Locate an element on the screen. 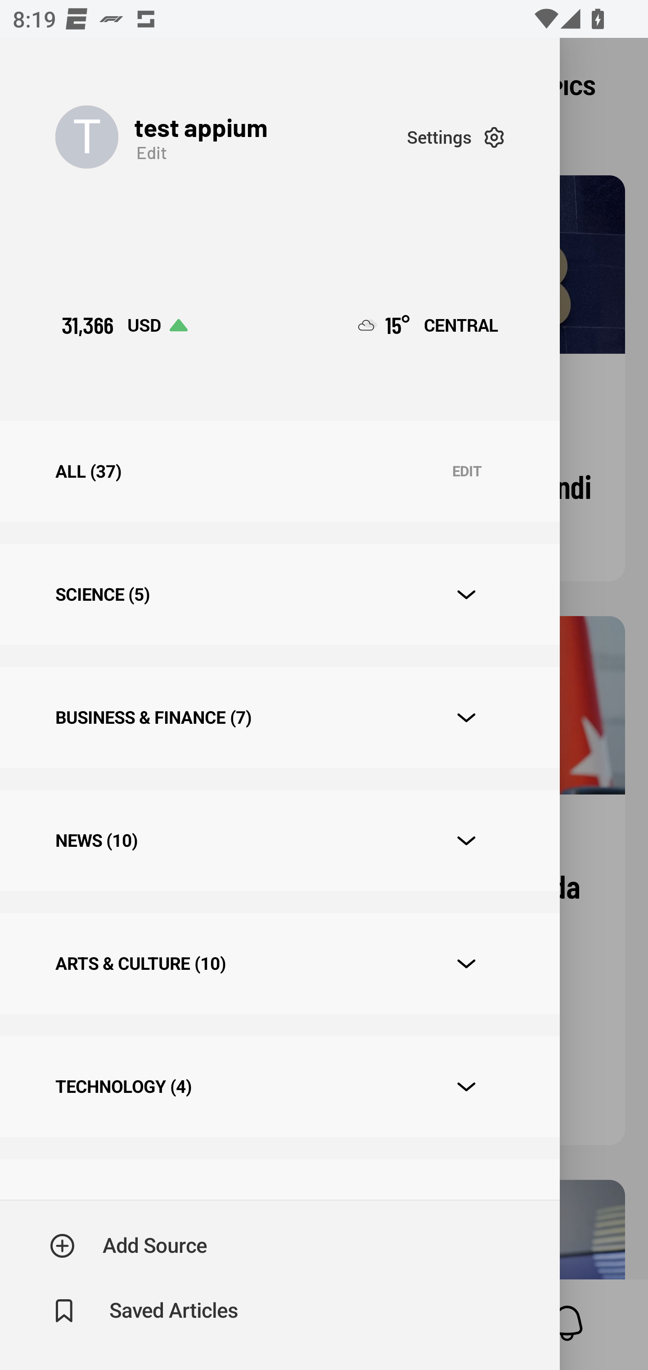 The image size is (648, 1370). NEWS  (10) Expand Button is located at coordinates (279, 840).